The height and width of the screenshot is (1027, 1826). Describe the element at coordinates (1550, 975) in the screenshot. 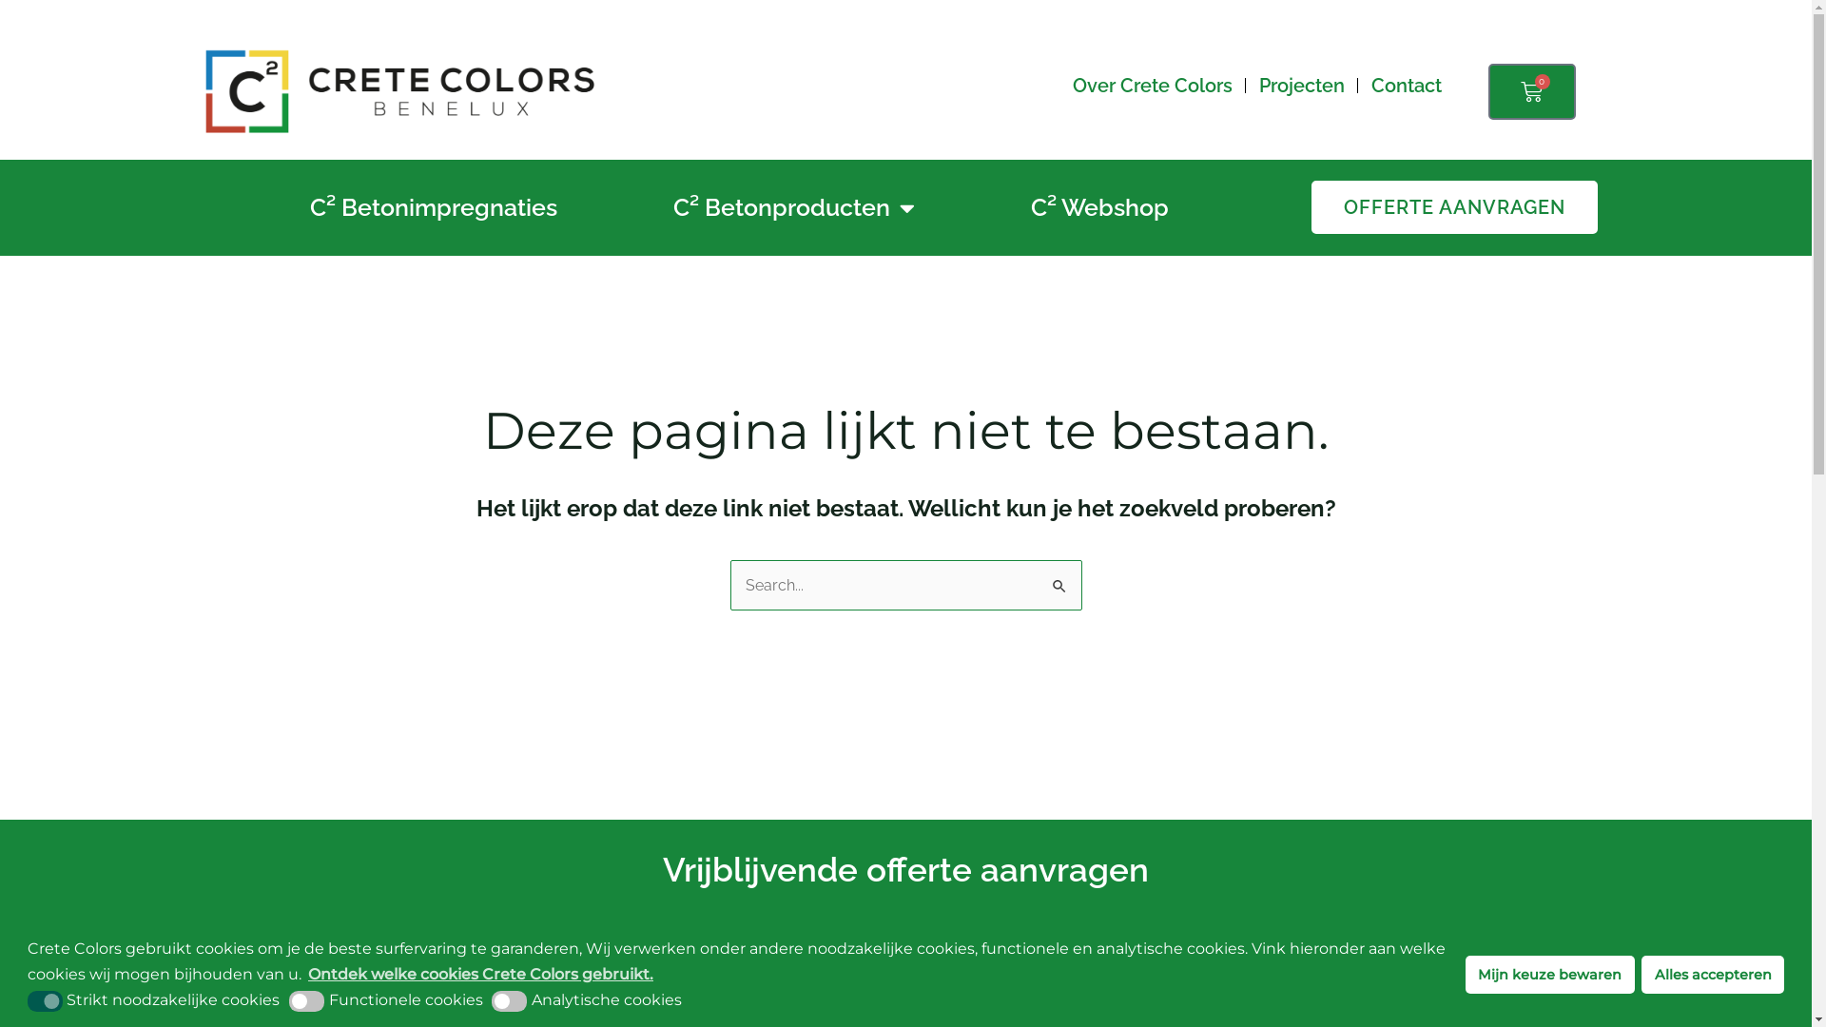

I see `Mijn keuze bewaren` at that location.